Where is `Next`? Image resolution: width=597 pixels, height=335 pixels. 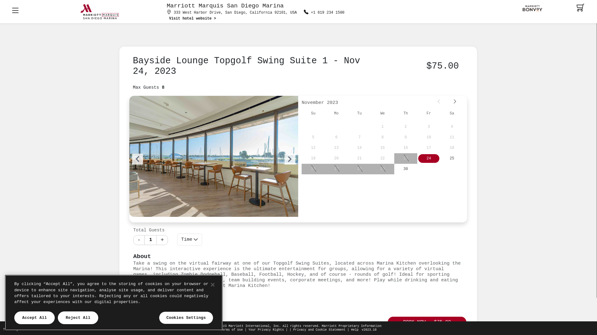 Next is located at coordinates (456, 102).